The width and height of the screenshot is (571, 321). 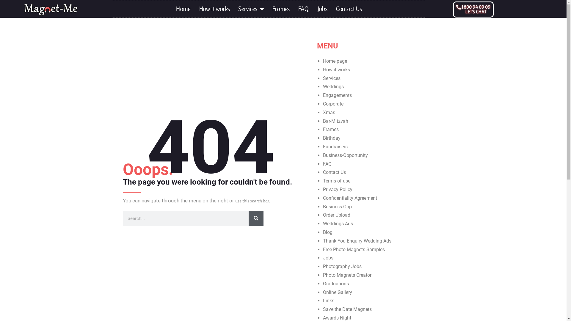 I want to click on 1800 94 09 09
LET'S CHAT, so click(x=473, y=9).